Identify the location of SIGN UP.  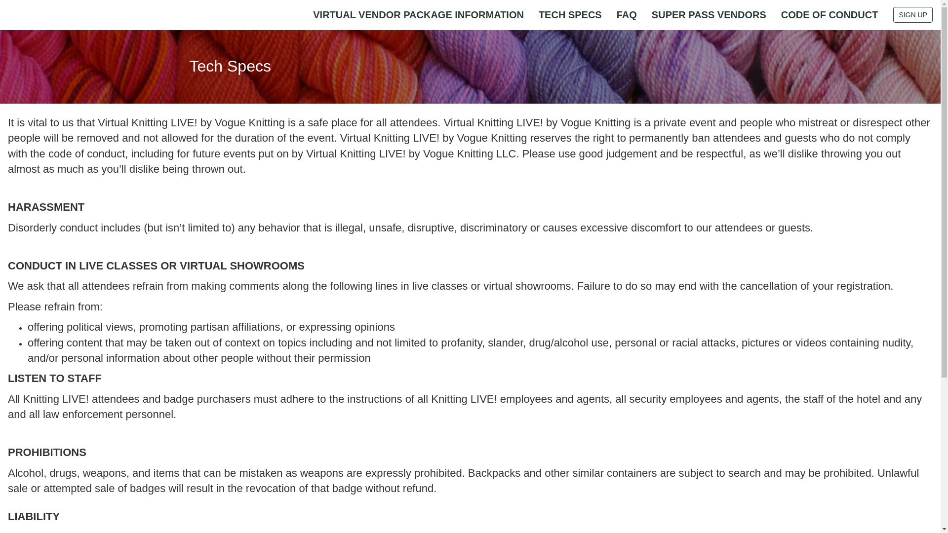
(912, 15).